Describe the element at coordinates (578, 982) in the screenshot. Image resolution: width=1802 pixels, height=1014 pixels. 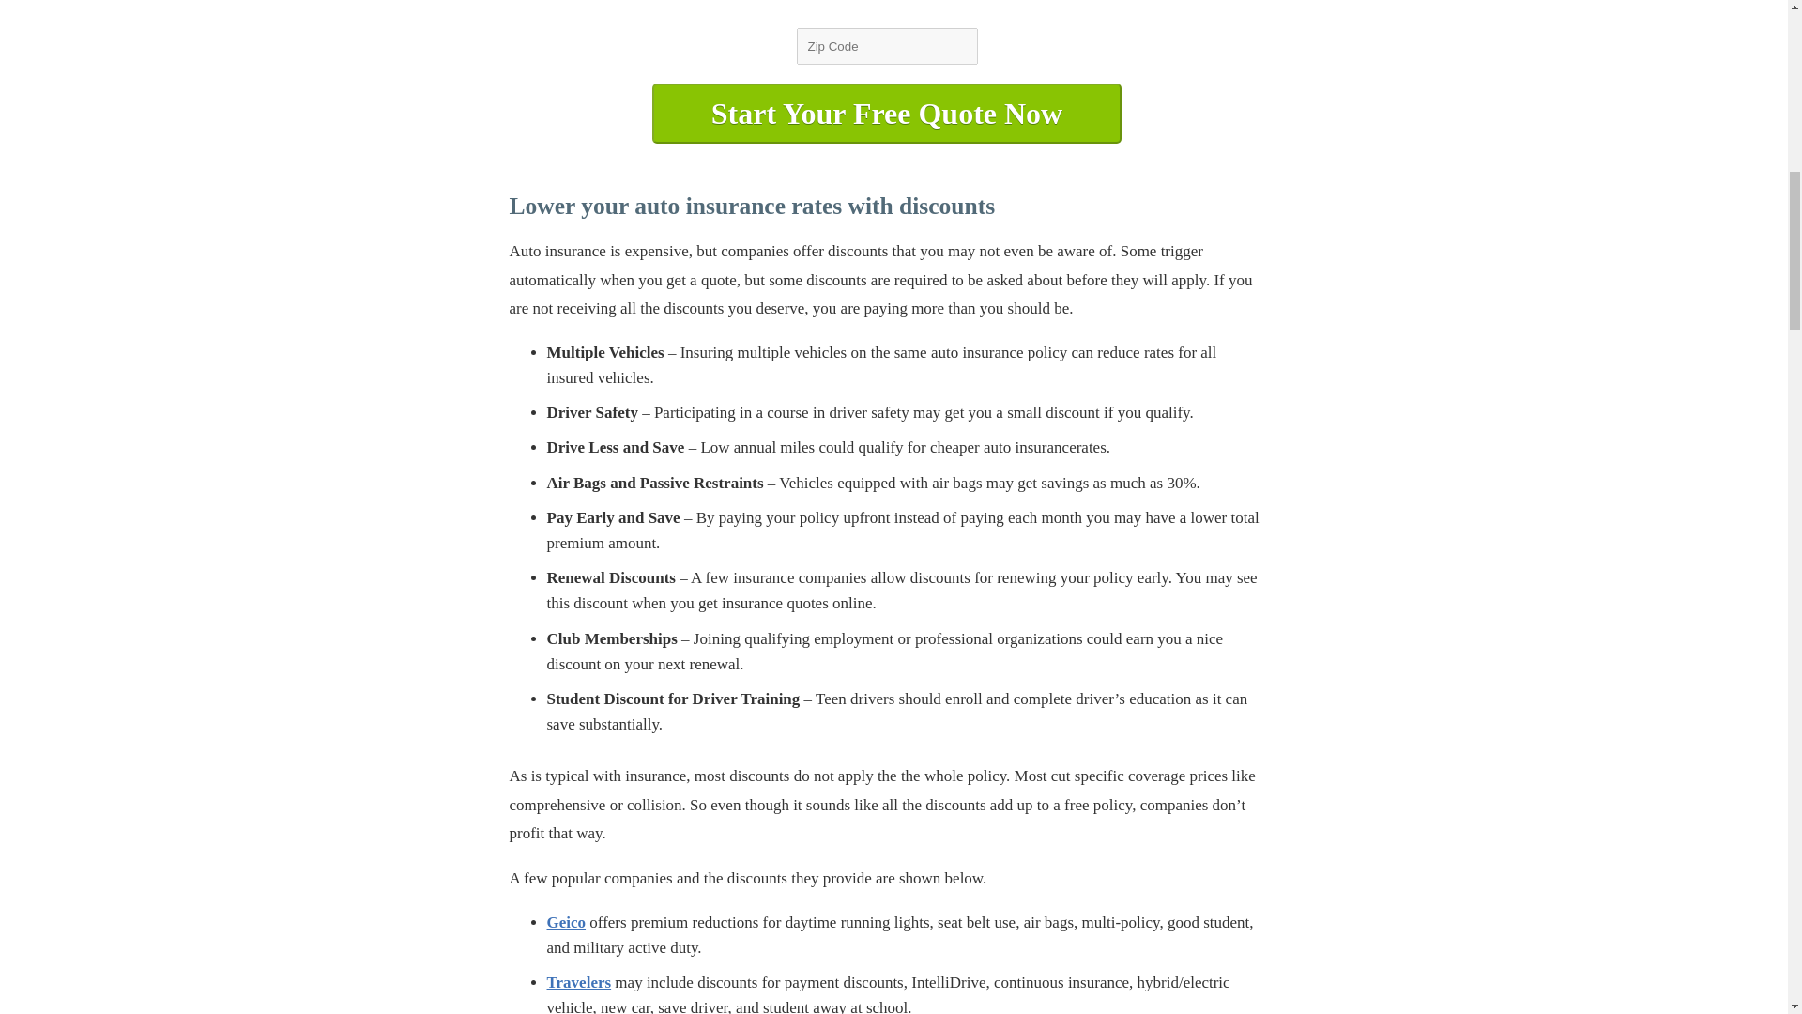
I see `Travelers` at that location.